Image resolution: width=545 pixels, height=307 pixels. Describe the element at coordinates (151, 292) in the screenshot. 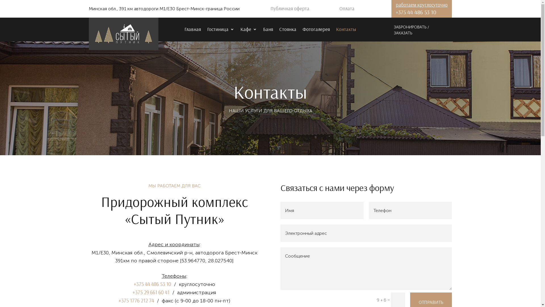

I see `+375 29 661 60 41` at that location.